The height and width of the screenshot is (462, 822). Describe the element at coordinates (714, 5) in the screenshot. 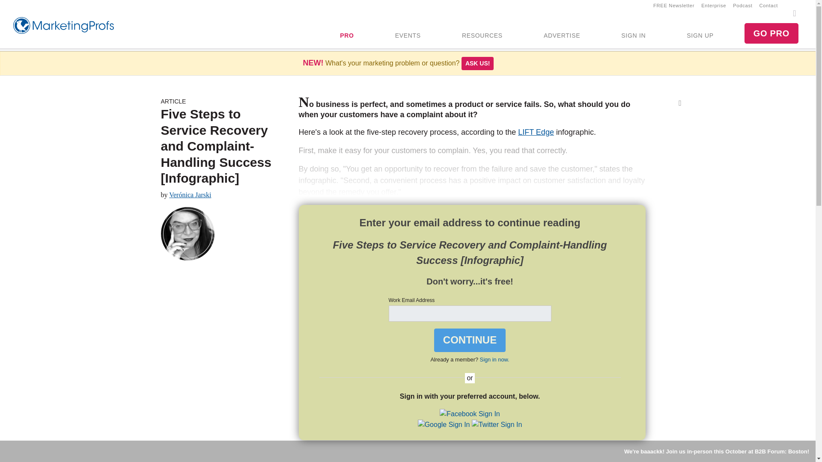

I see `Enterprise` at that location.